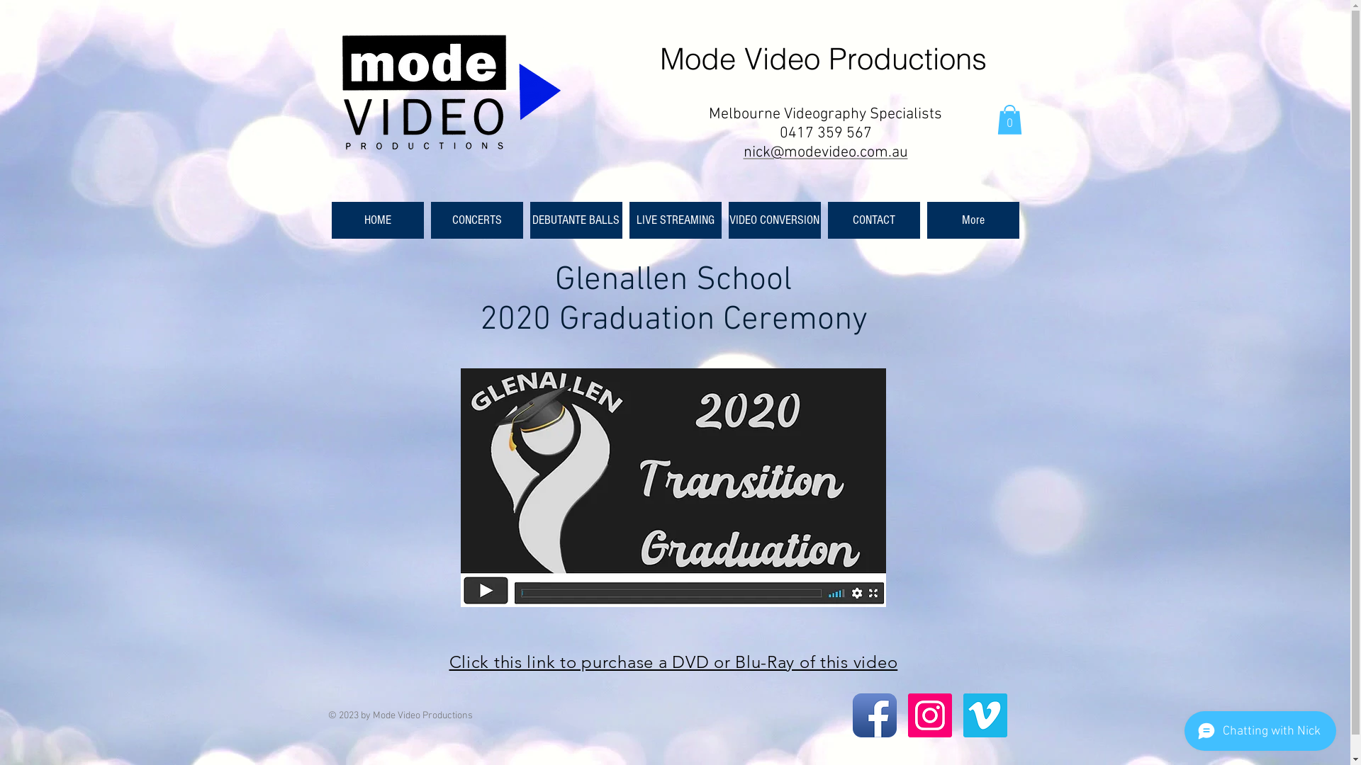 The width and height of the screenshot is (1361, 765). I want to click on CONCERTS, so click(477, 220).